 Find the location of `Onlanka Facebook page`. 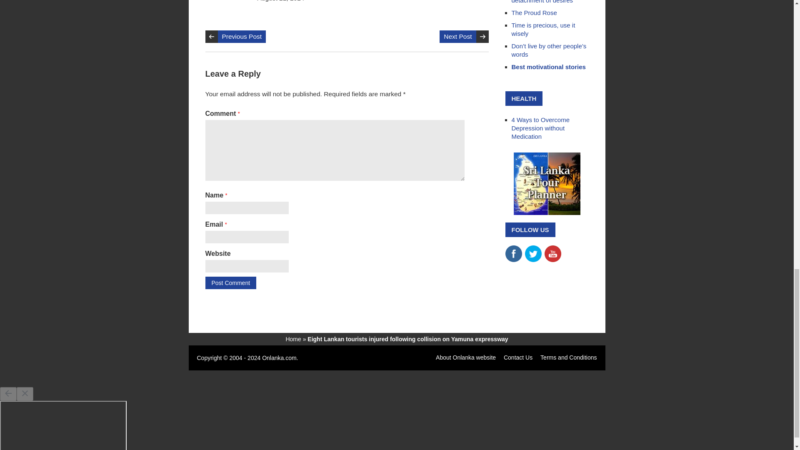

Onlanka Facebook page is located at coordinates (513, 249).